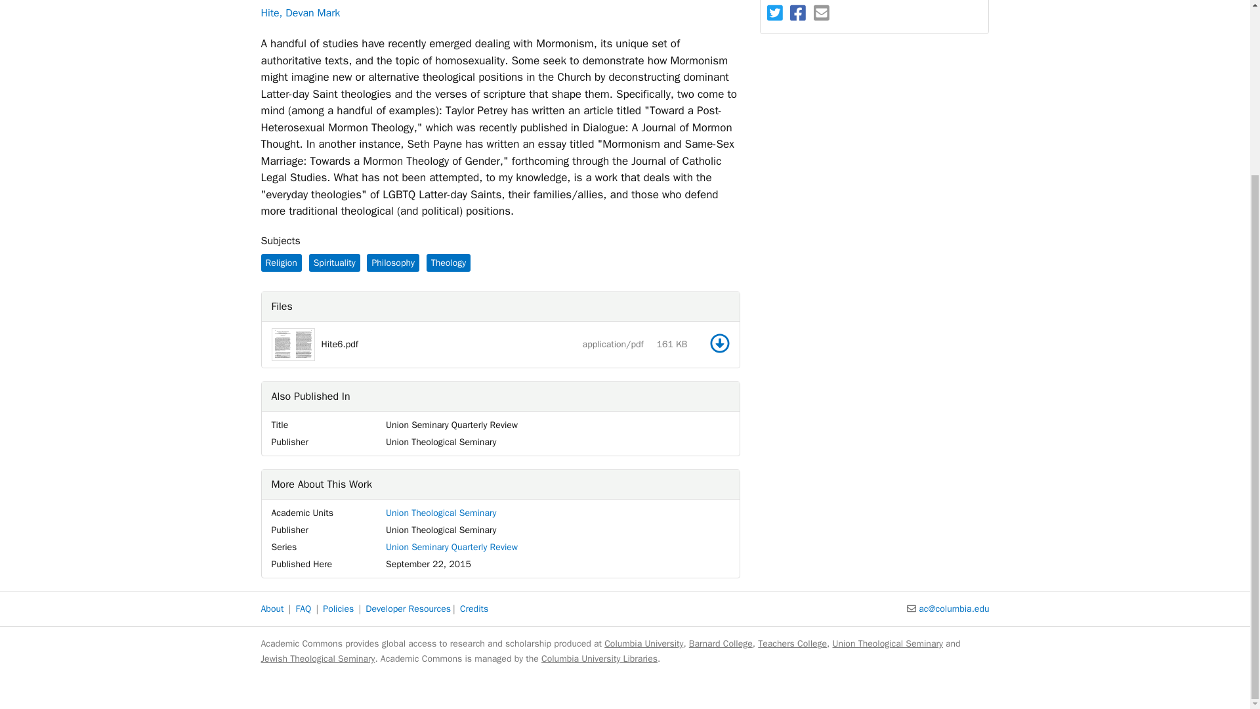 The width and height of the screenshot is (1260, 709). I want to click on Barnard College, so click(721, 643).